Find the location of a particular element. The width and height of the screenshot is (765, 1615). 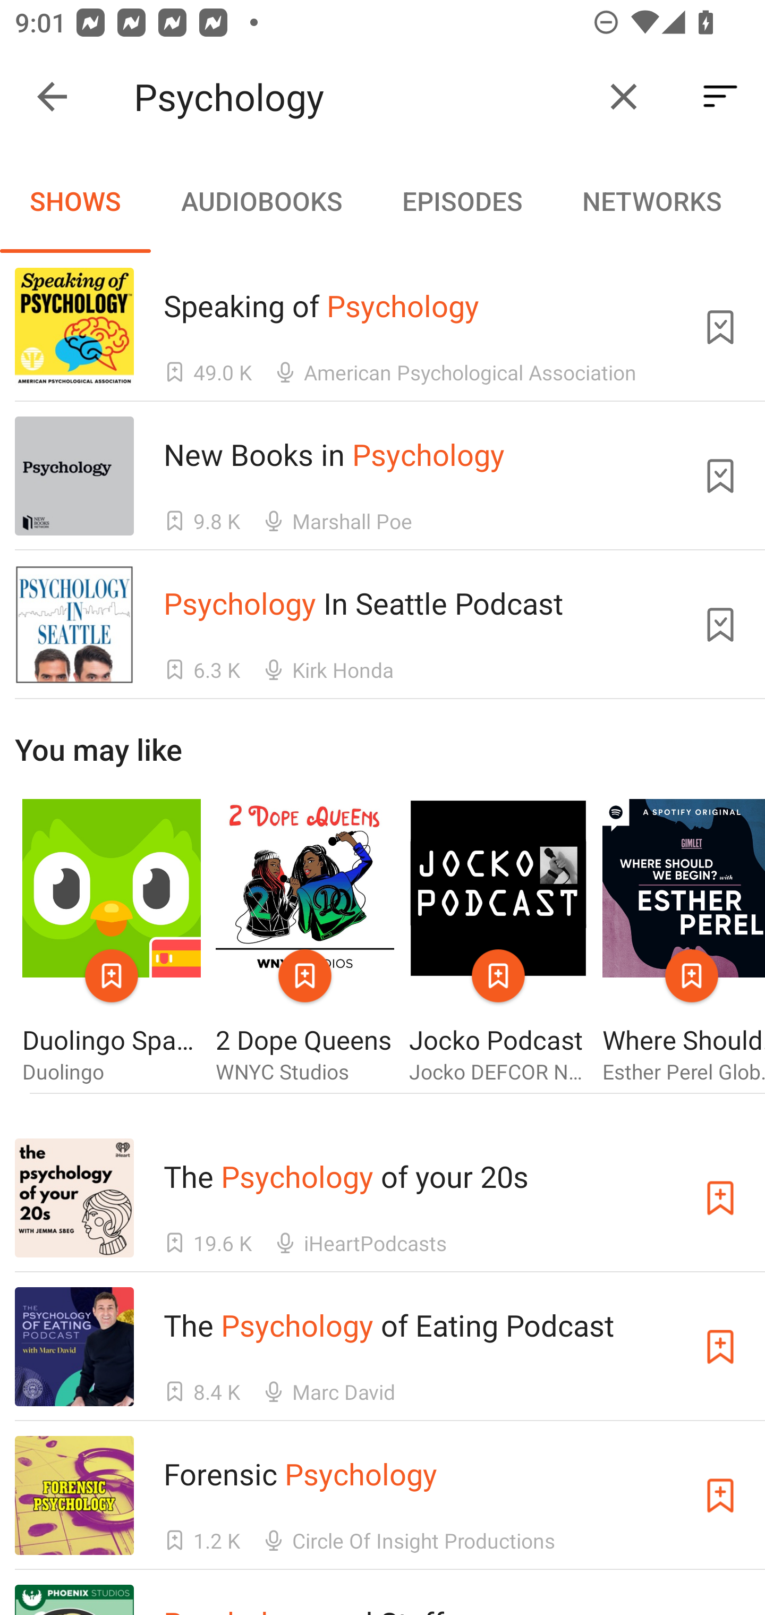

Duolingo Spanish Podcast Duolingo is located at coordinates (111, 942).